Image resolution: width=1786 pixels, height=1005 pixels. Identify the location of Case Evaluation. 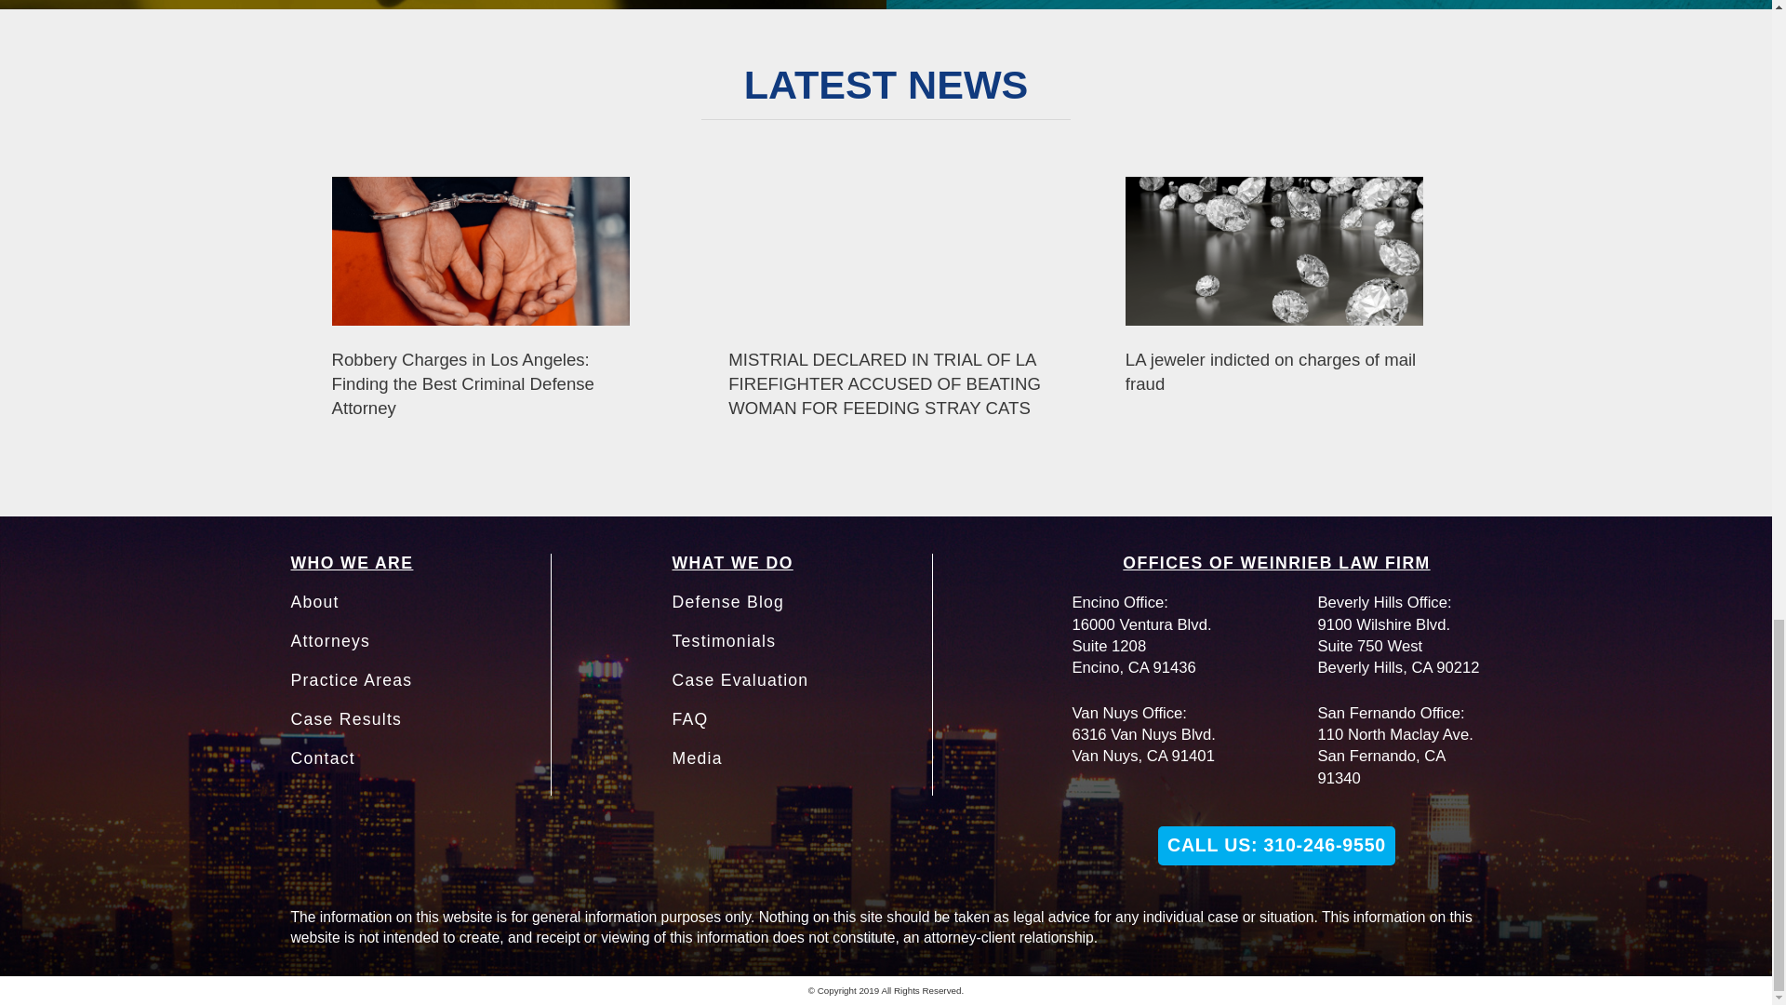
(740, 679).